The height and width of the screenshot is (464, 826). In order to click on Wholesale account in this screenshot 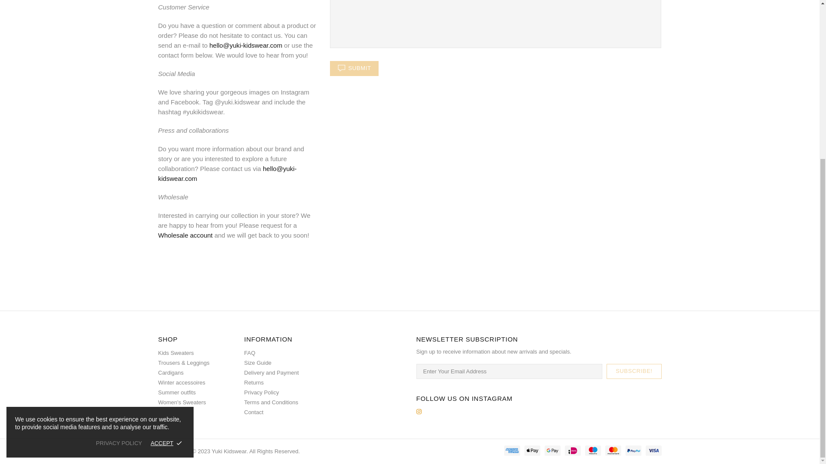, I will do `click(186, 235)`.